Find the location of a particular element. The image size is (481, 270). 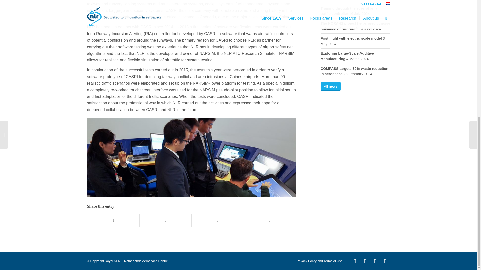

Facebook is located at coordinates (385, 261).